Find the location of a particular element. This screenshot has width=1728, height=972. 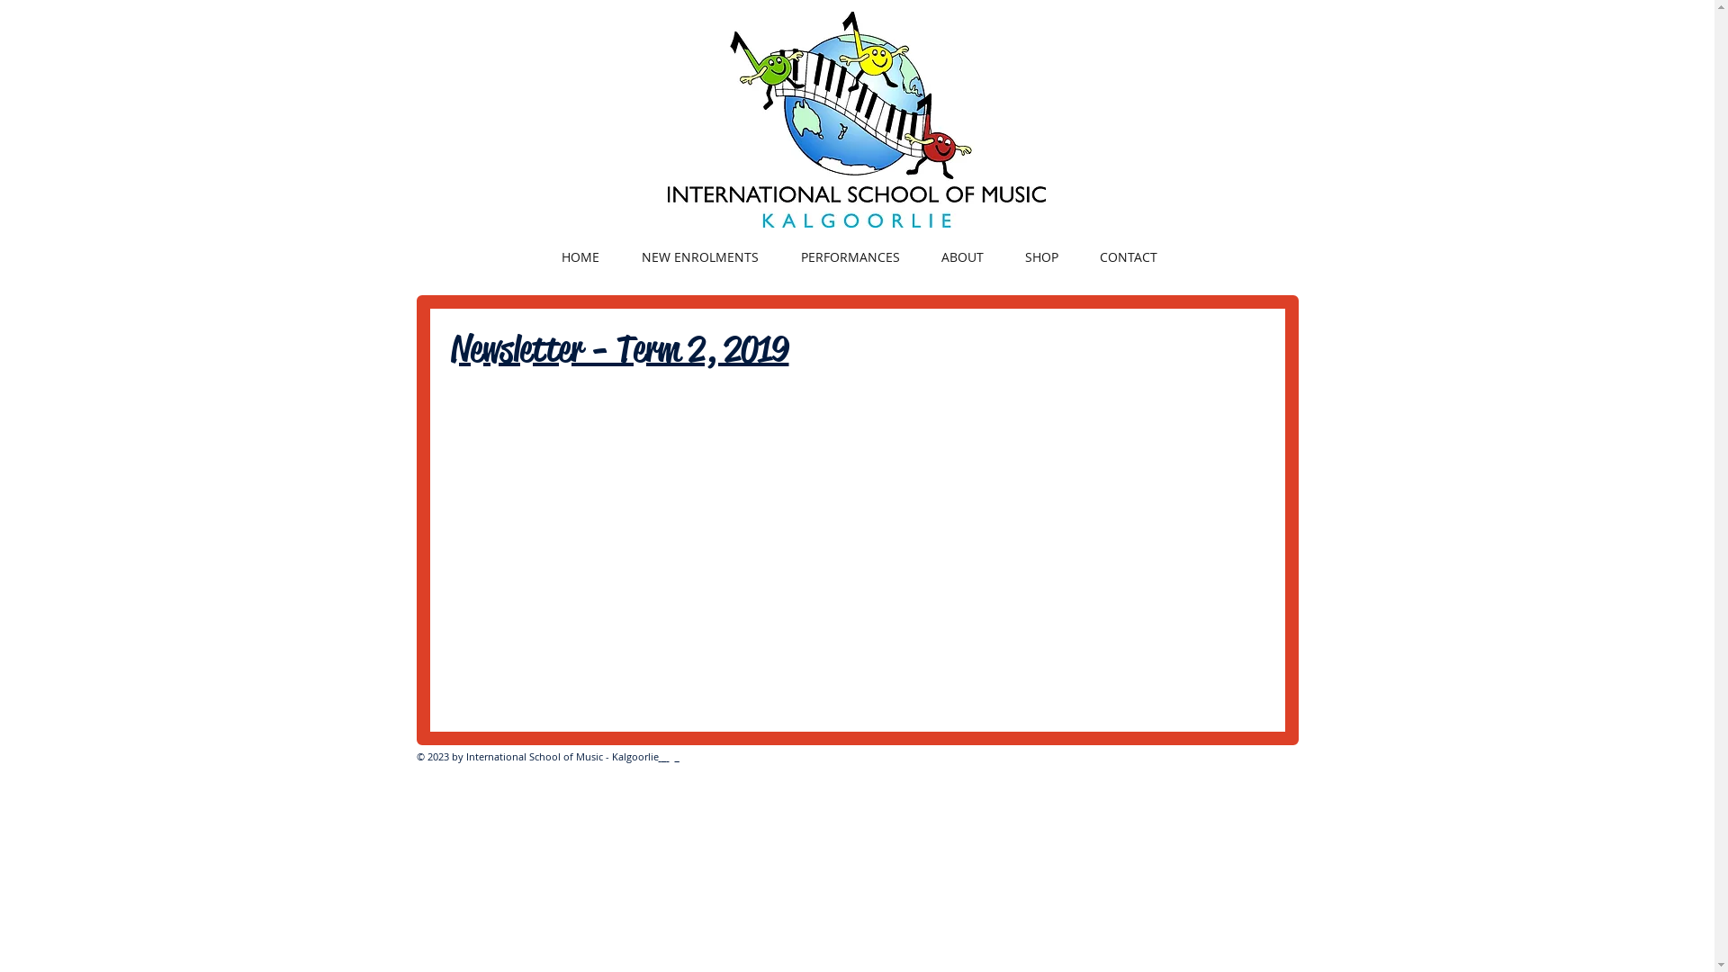

SHOP is located at coordinates (1042, 257).